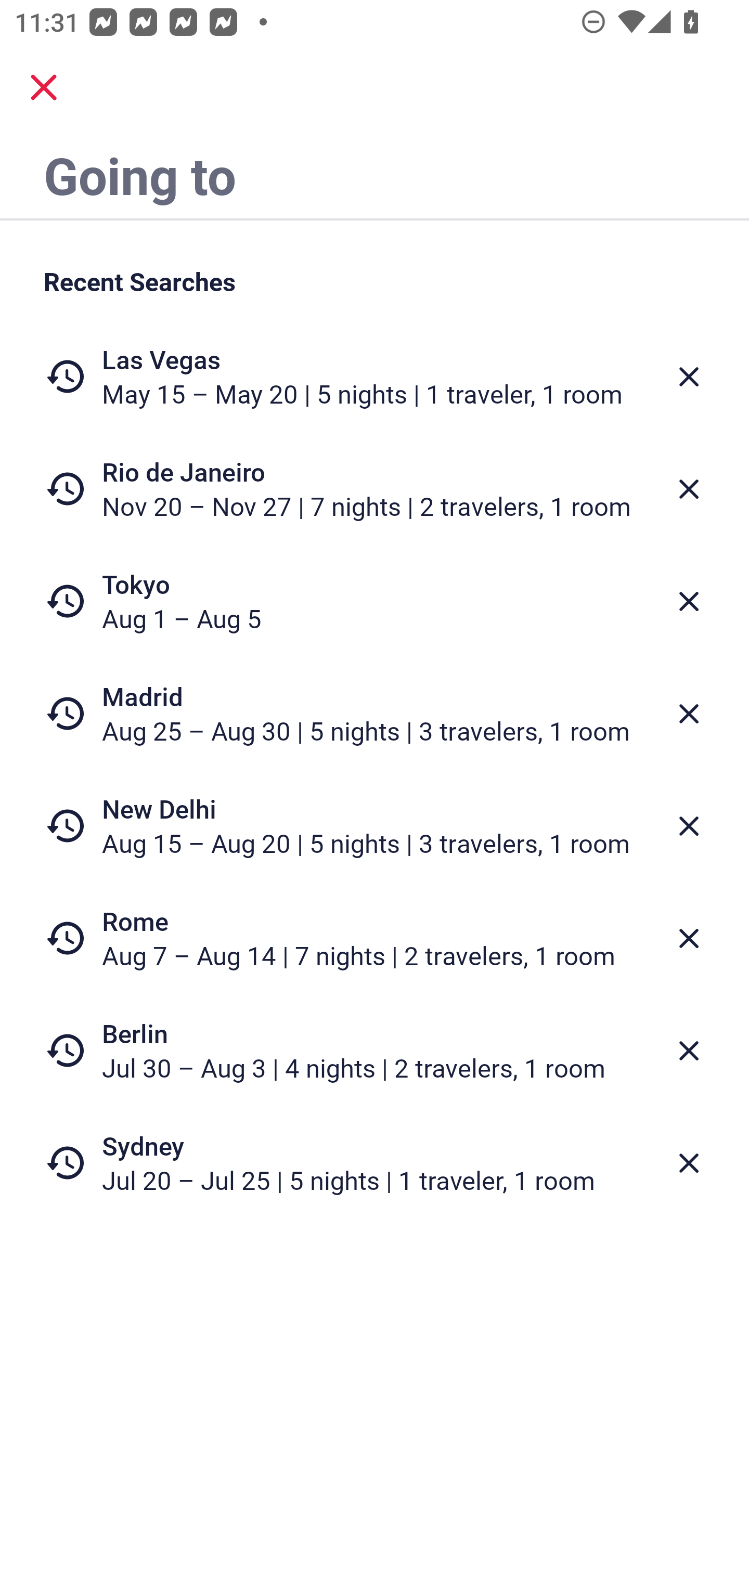  I want to click on Delete from recent searches, so click(689, 601).